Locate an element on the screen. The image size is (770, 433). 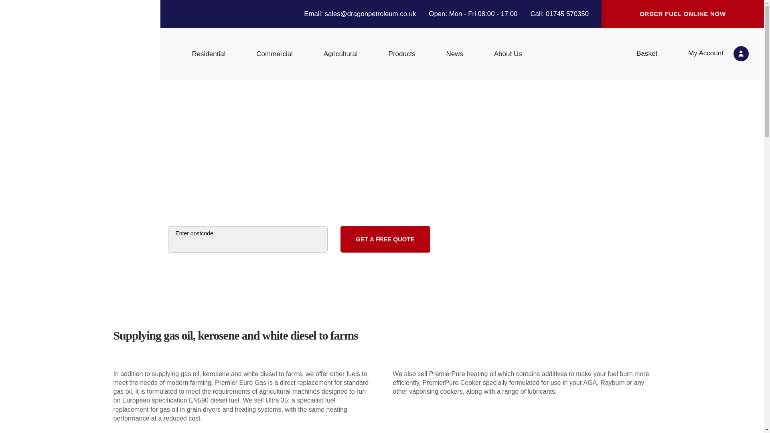
Residential is located at coordinates (209, 54).